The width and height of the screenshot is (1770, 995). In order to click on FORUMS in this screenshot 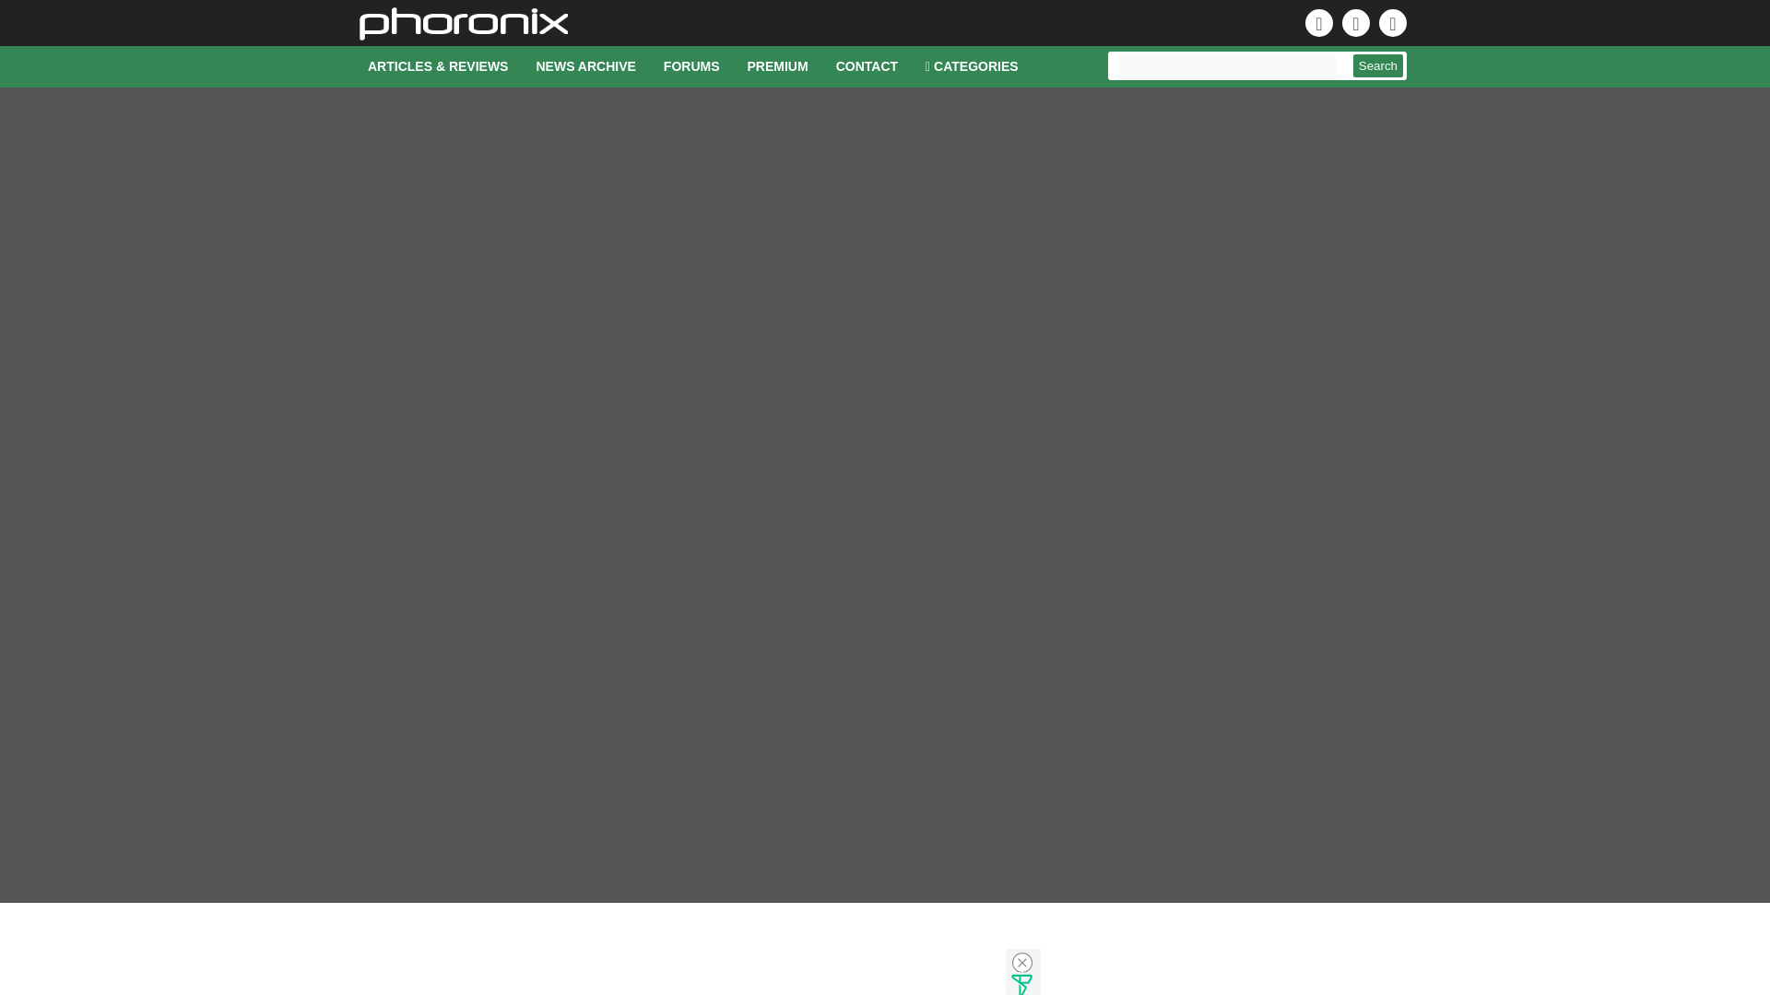, I will do `click(691, 66)`.